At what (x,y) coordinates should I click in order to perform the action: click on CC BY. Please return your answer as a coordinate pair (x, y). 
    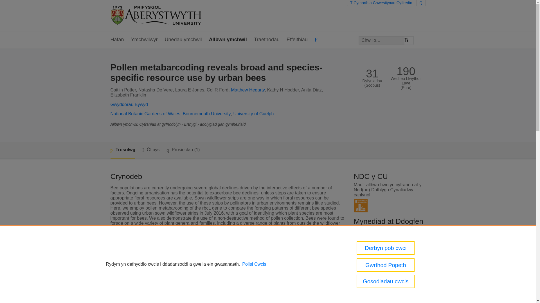
    Looking at the image, I should click on (382, 235).